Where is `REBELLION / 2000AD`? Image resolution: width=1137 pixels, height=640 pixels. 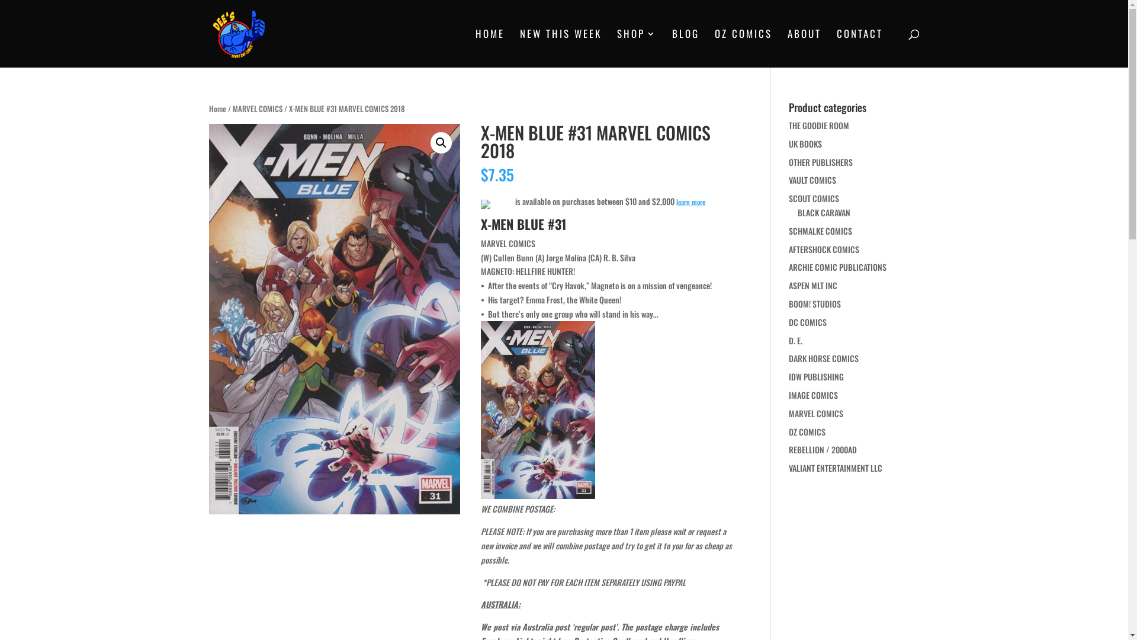 REBELLION / 2000AD is located at coordinates (823, 449).